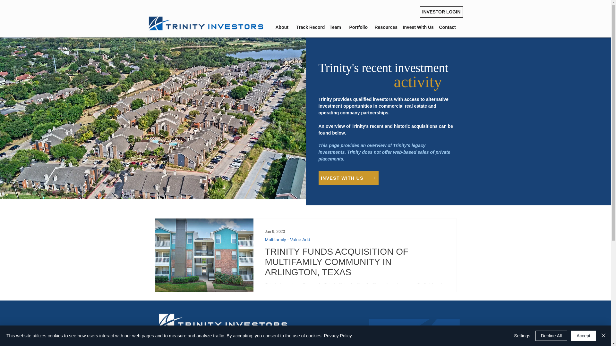 The image size is (616, 346). I want to click on Trinity Investors Icon - Blue, so click(439, 332).